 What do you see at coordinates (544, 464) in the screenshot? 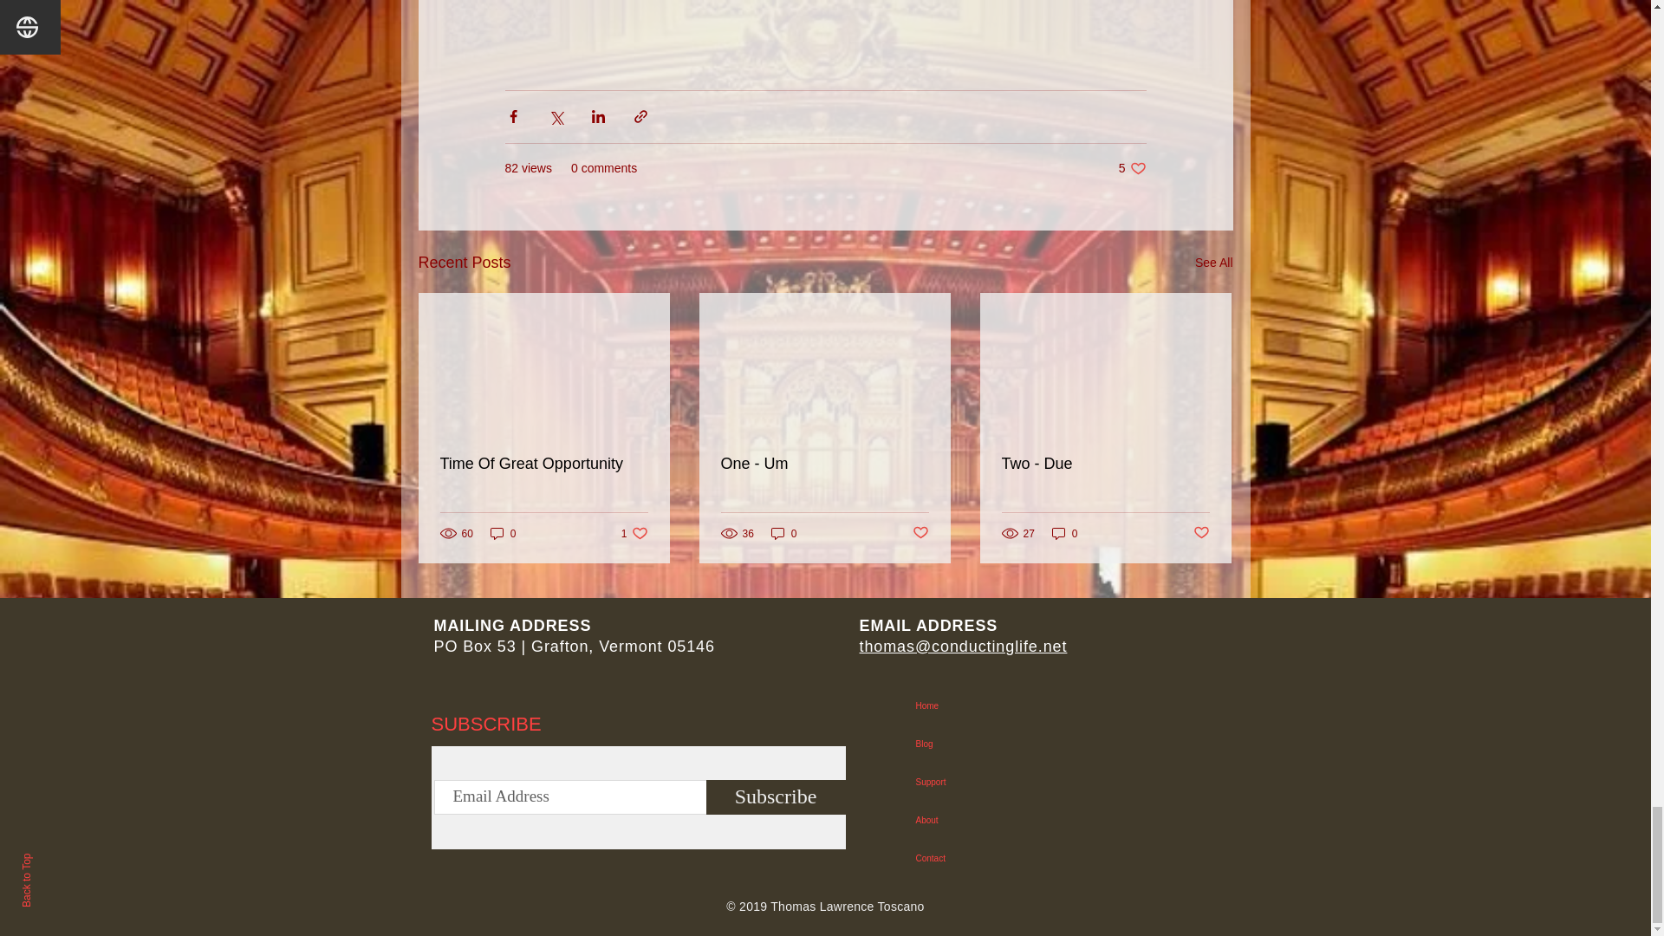
I see `Time Of Great Opportunity` at bounding box center [544, 464].